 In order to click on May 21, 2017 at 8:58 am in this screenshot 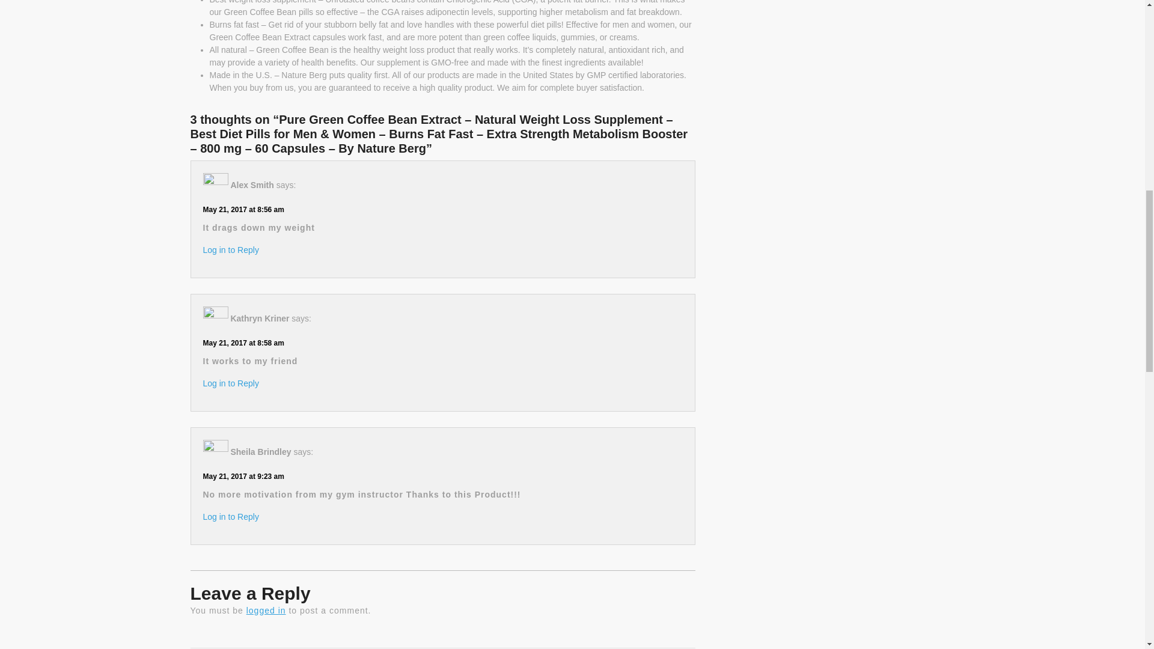, I will do `click(316, 637)`.